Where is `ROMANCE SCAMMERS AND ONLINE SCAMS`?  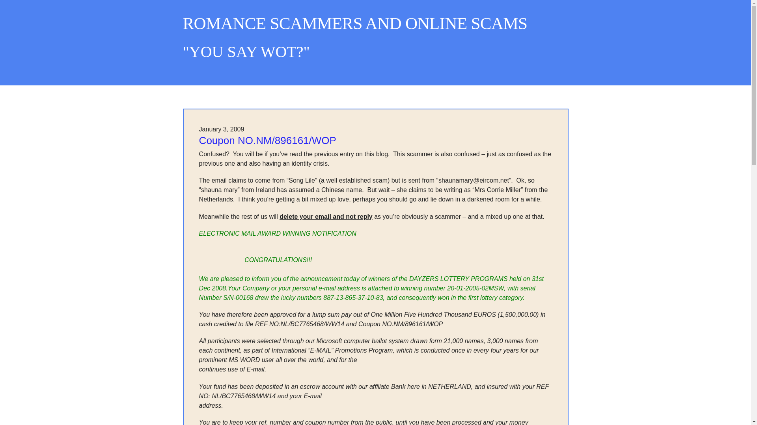
ROMANCE SCAMMERS AND ONLINE SCAMS is located at coordinates (355, 23).